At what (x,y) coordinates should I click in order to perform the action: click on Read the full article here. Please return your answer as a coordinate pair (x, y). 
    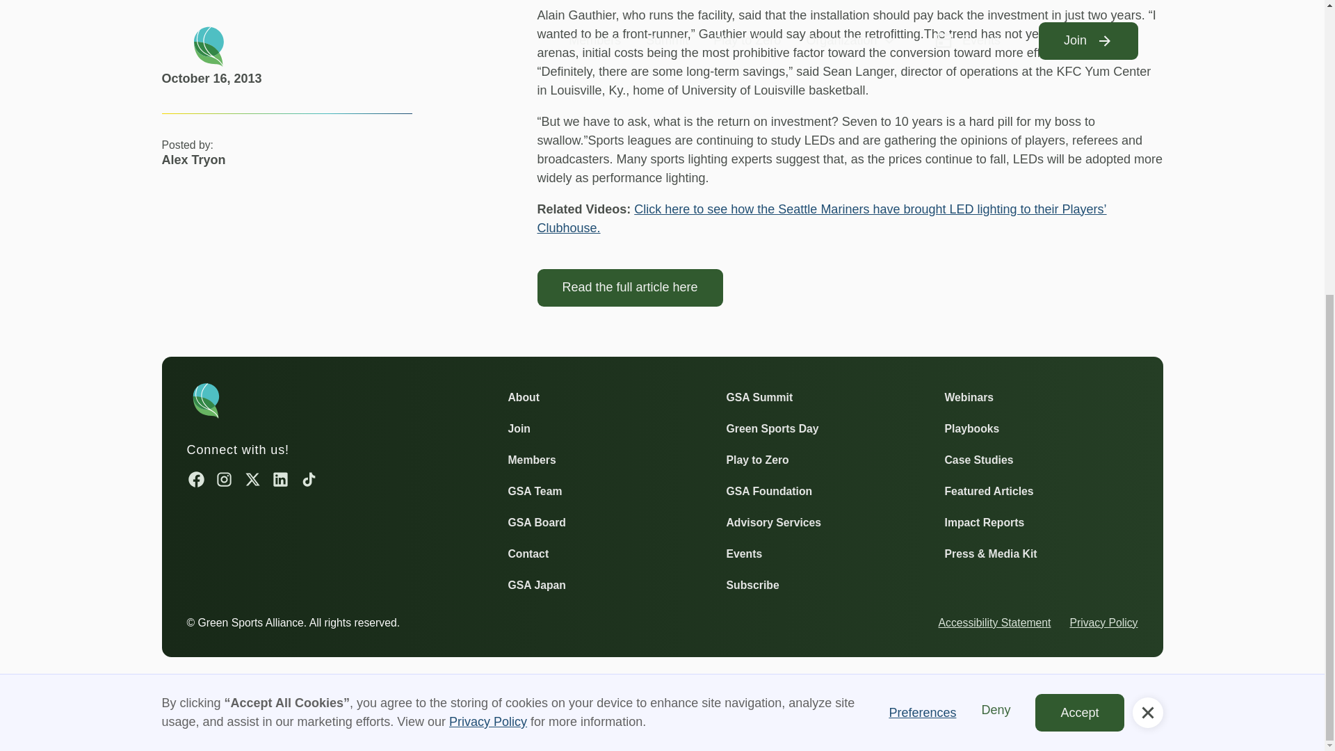
    Looking at the image, I should click on (629, 287).